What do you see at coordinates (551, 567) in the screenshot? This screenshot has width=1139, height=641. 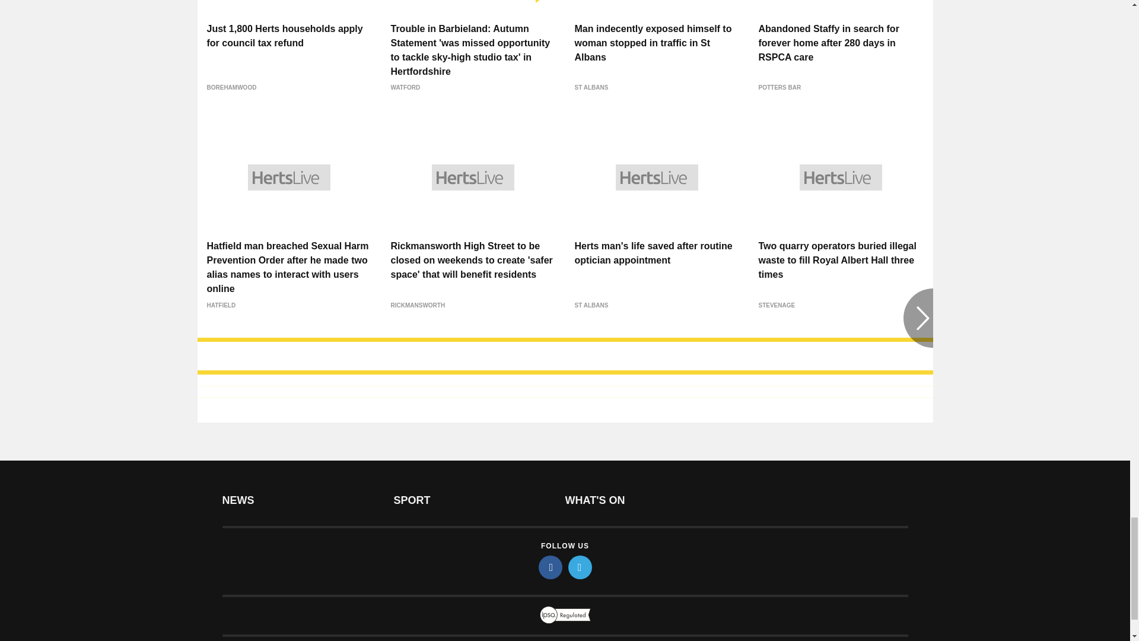 I see `facebook` at bounding box center [551, 567].